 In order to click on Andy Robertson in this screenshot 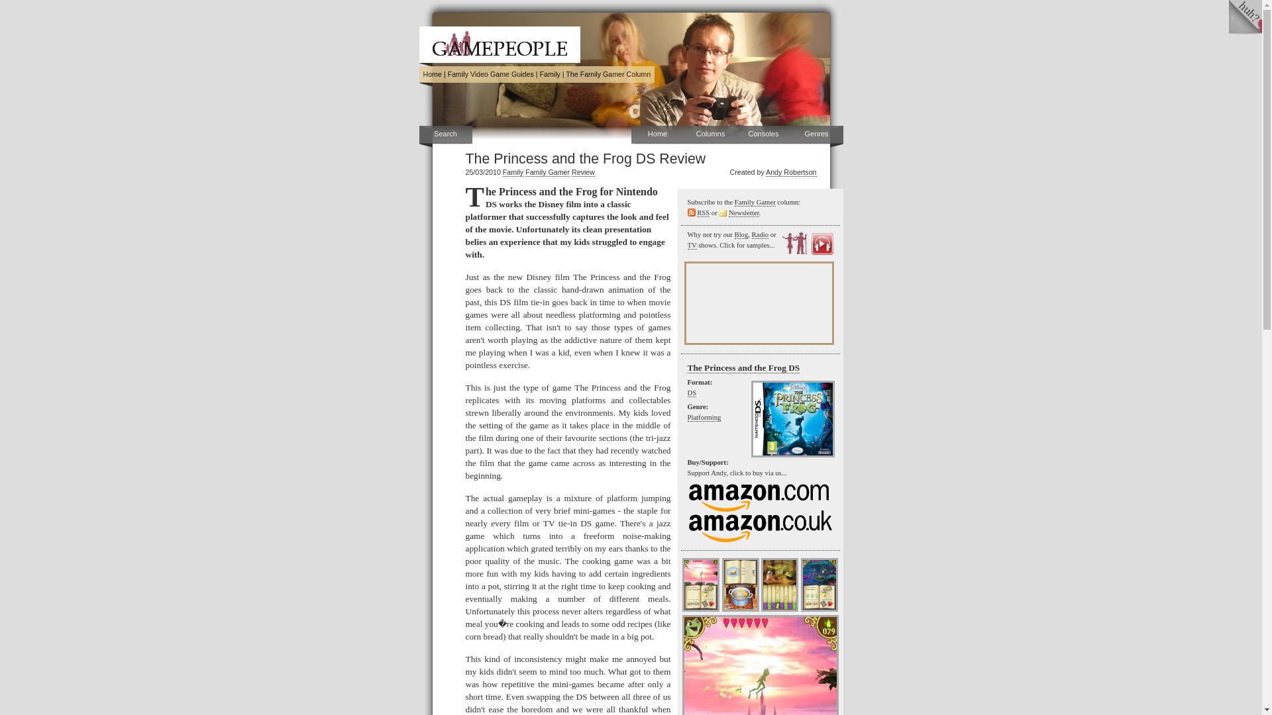, I will do `click(791, 172)`.